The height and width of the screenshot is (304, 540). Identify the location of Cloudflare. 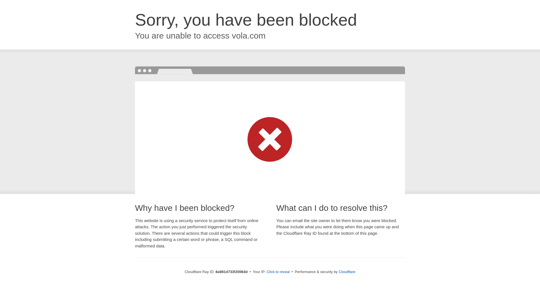
(347, 272).